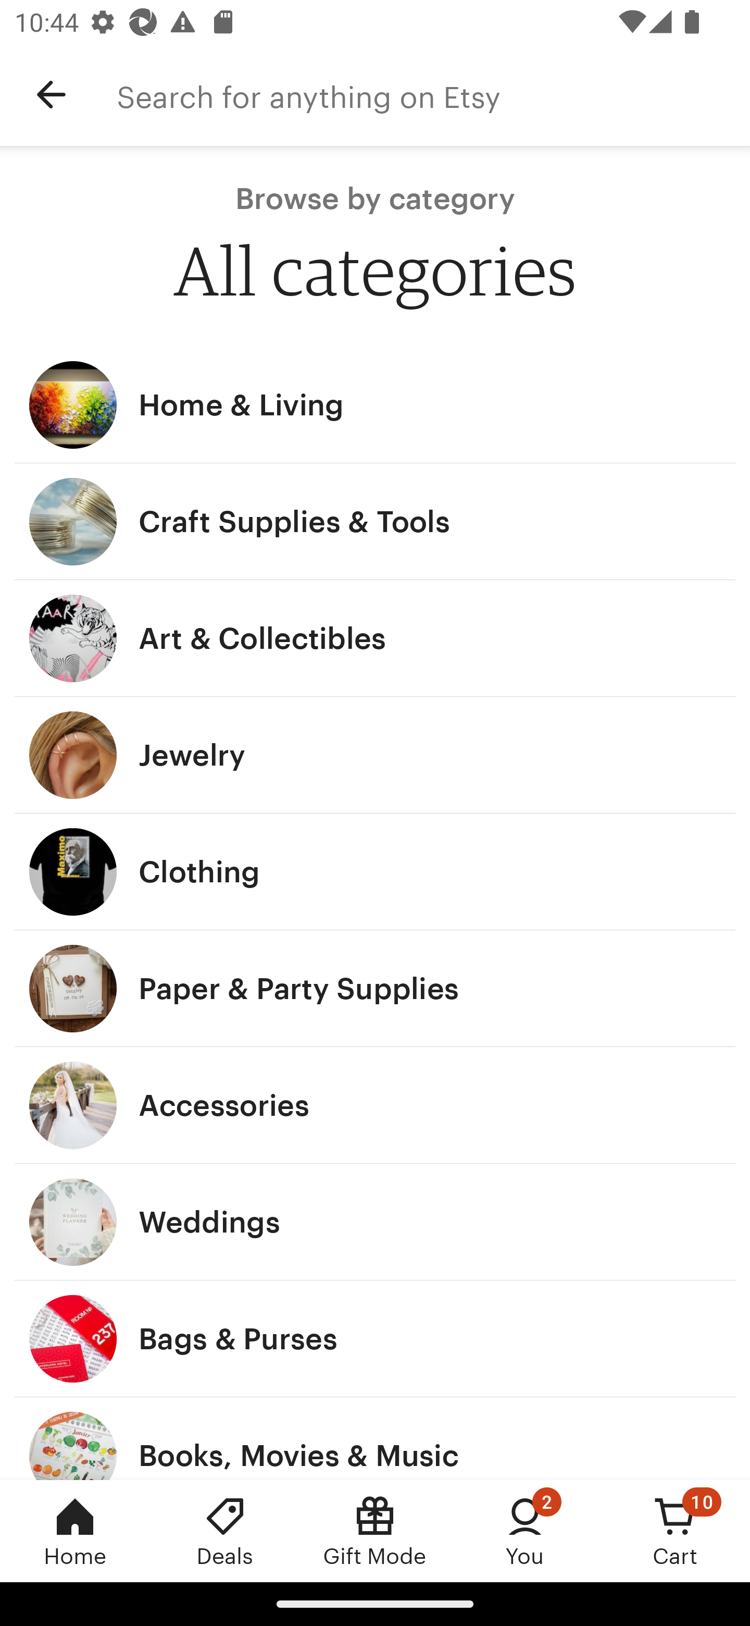 This screenshot has width=750, height=1626. I want to click on Art & Collectibles, so click(375, 639).